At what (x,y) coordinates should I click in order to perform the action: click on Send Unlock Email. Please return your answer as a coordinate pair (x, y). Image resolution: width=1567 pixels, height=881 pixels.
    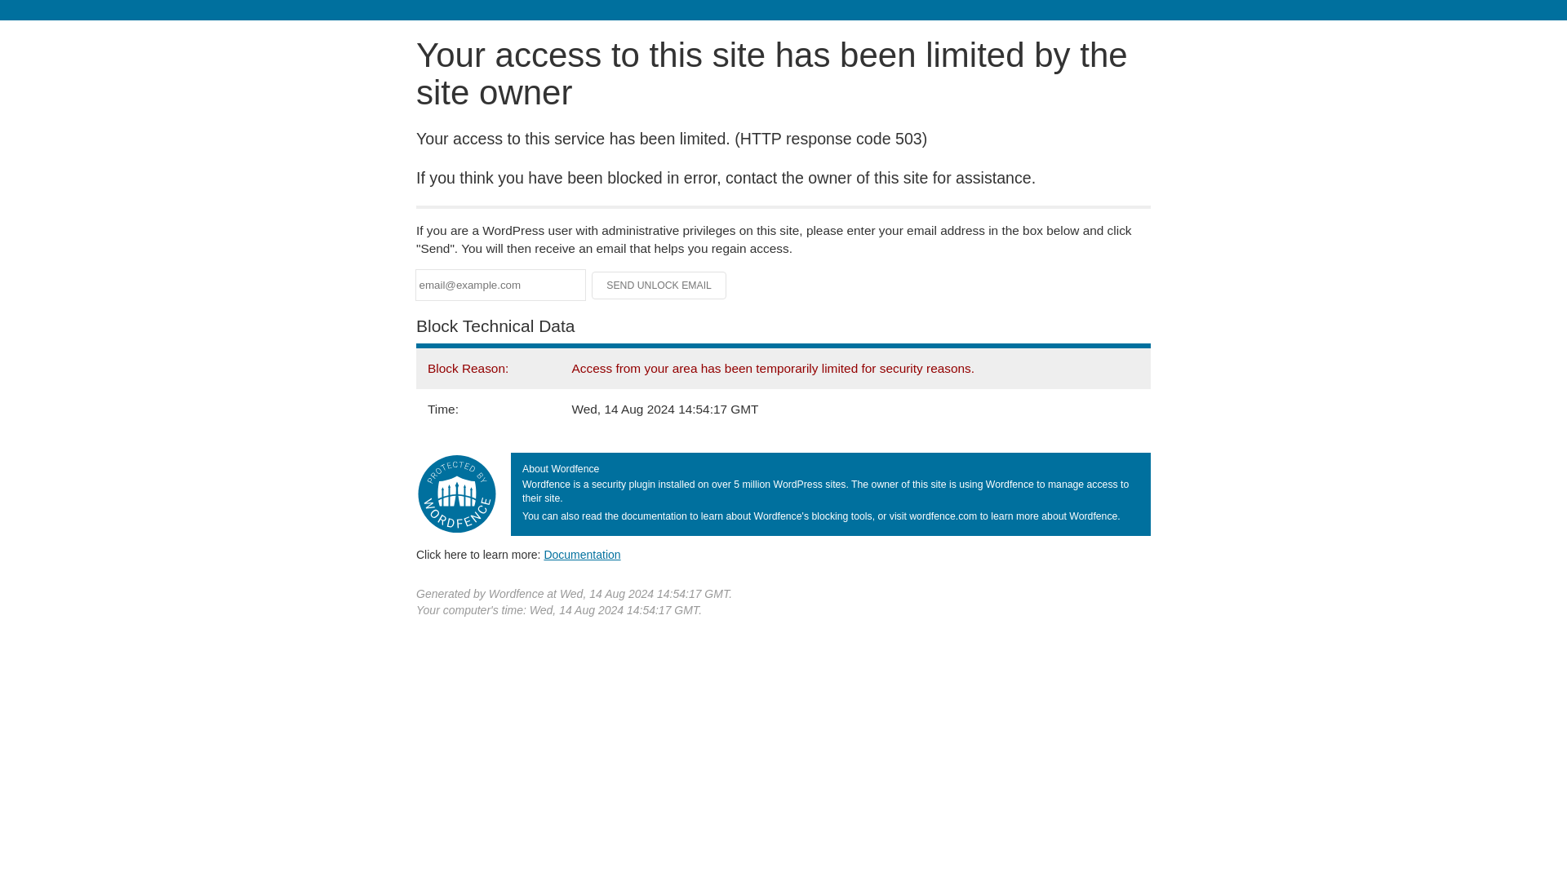
    Looking at the image, I should click on (659, 286).